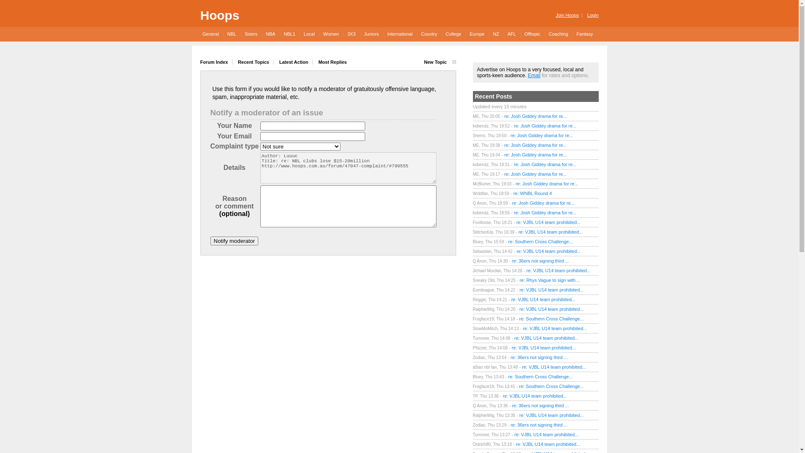 The width and height of the screenshot is (805, 453). What do you see at coordinates (552, 309) in the screenshot?
I see `re: VJBL U14 team prohibited...` at bounding box center [552, 309].